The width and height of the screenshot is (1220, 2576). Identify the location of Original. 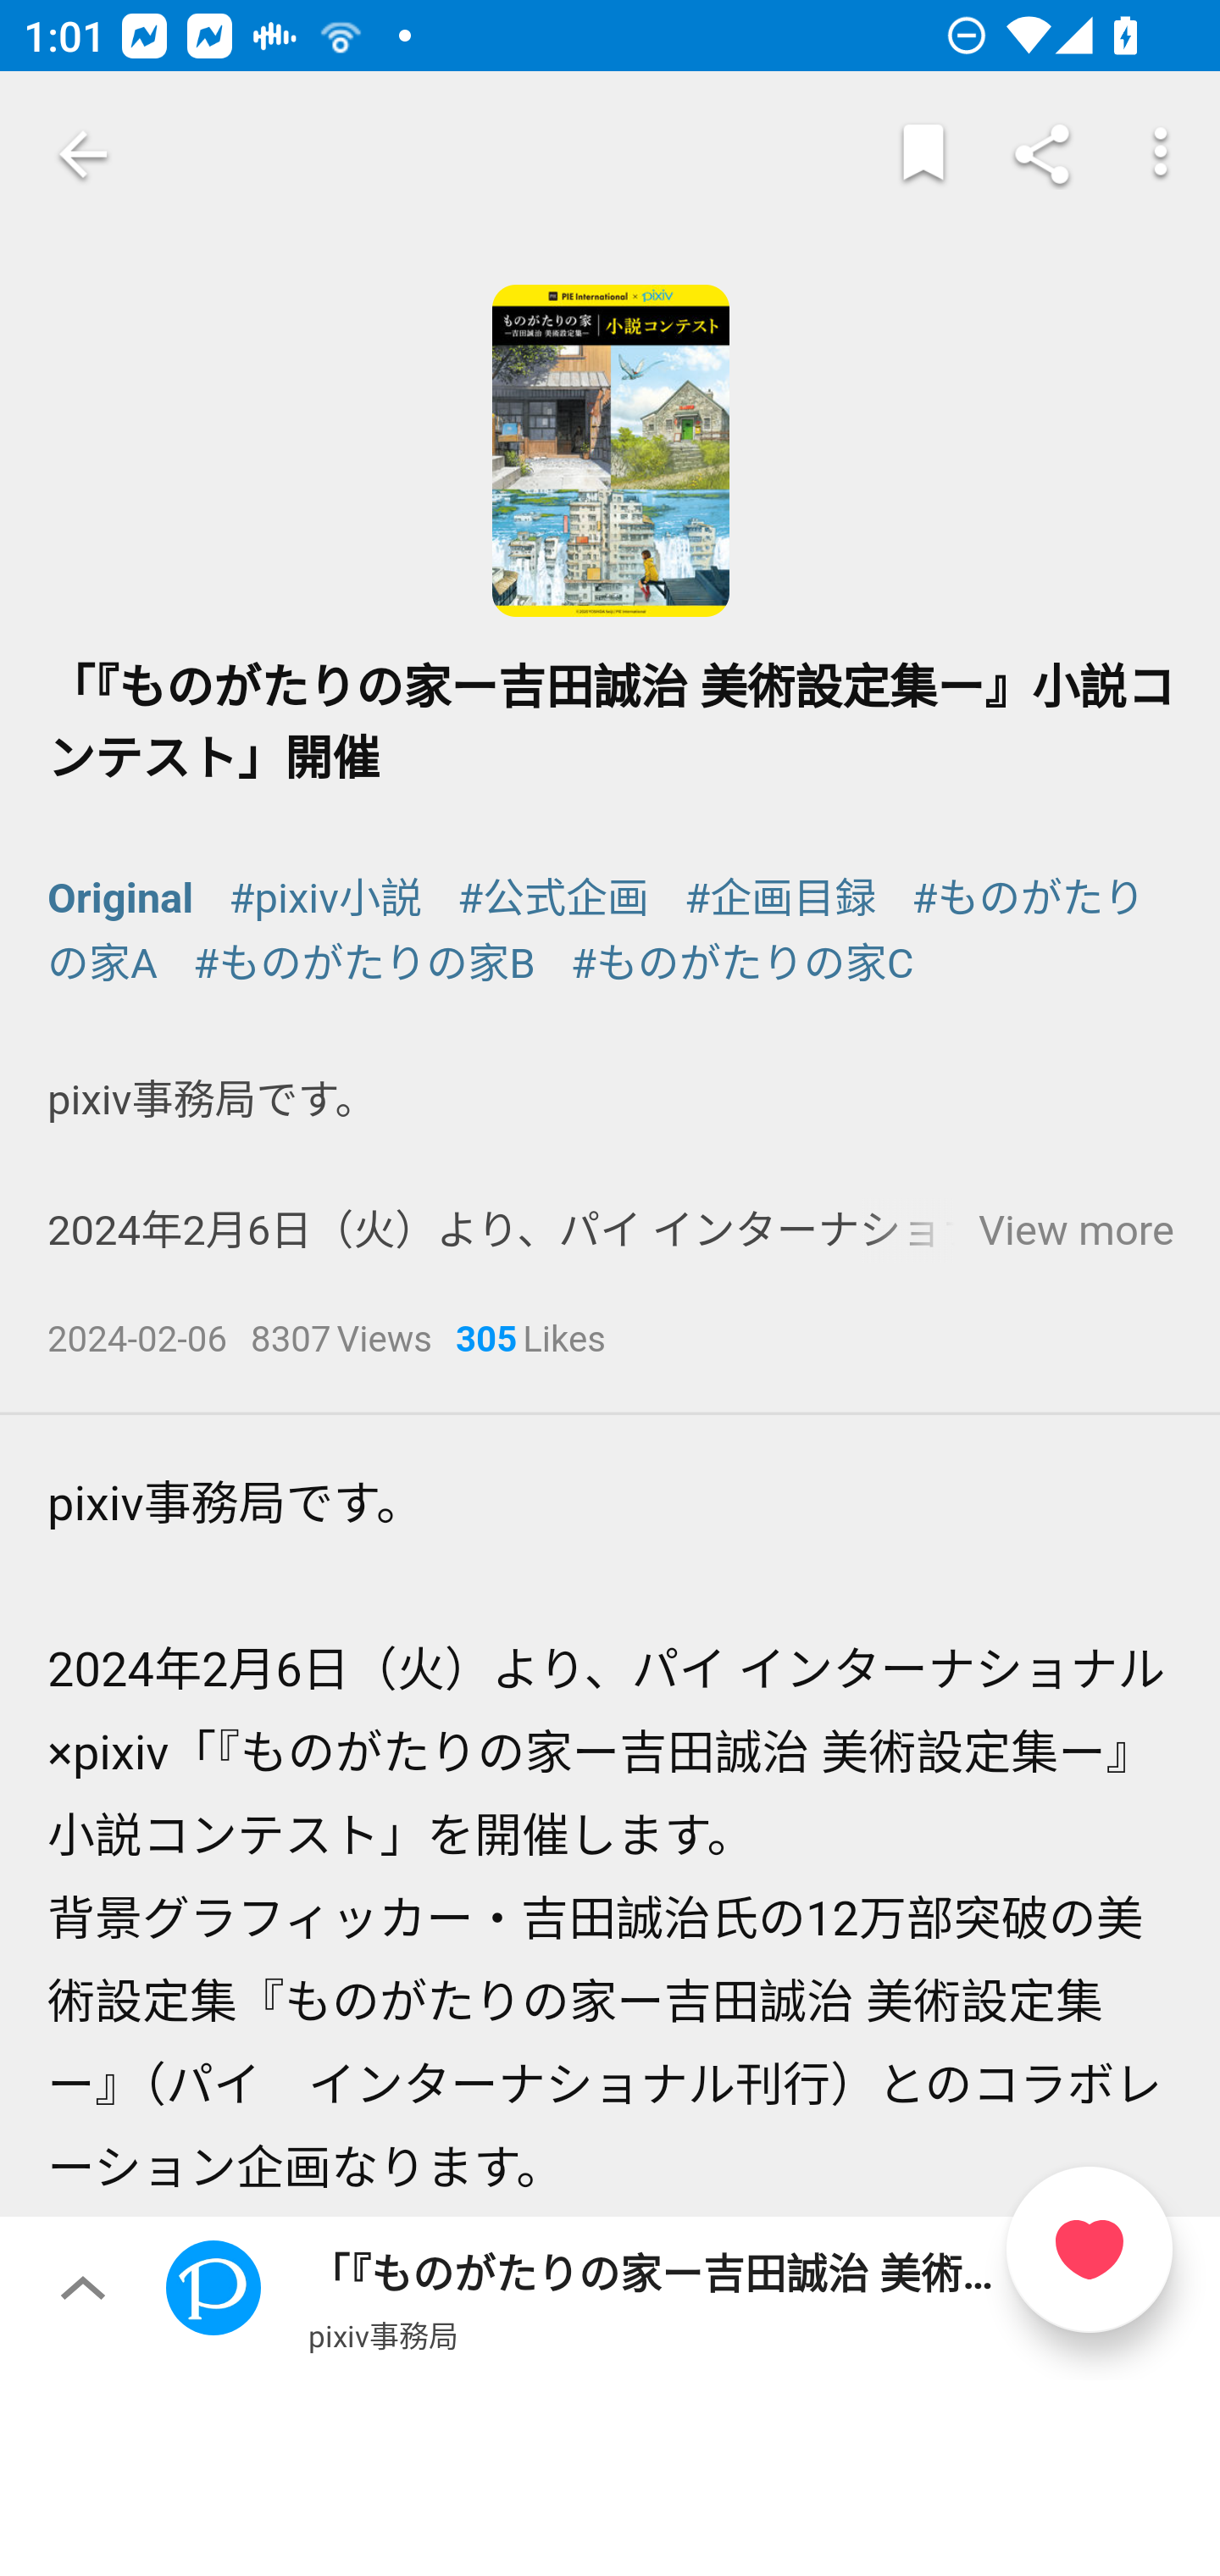
(121, 897).